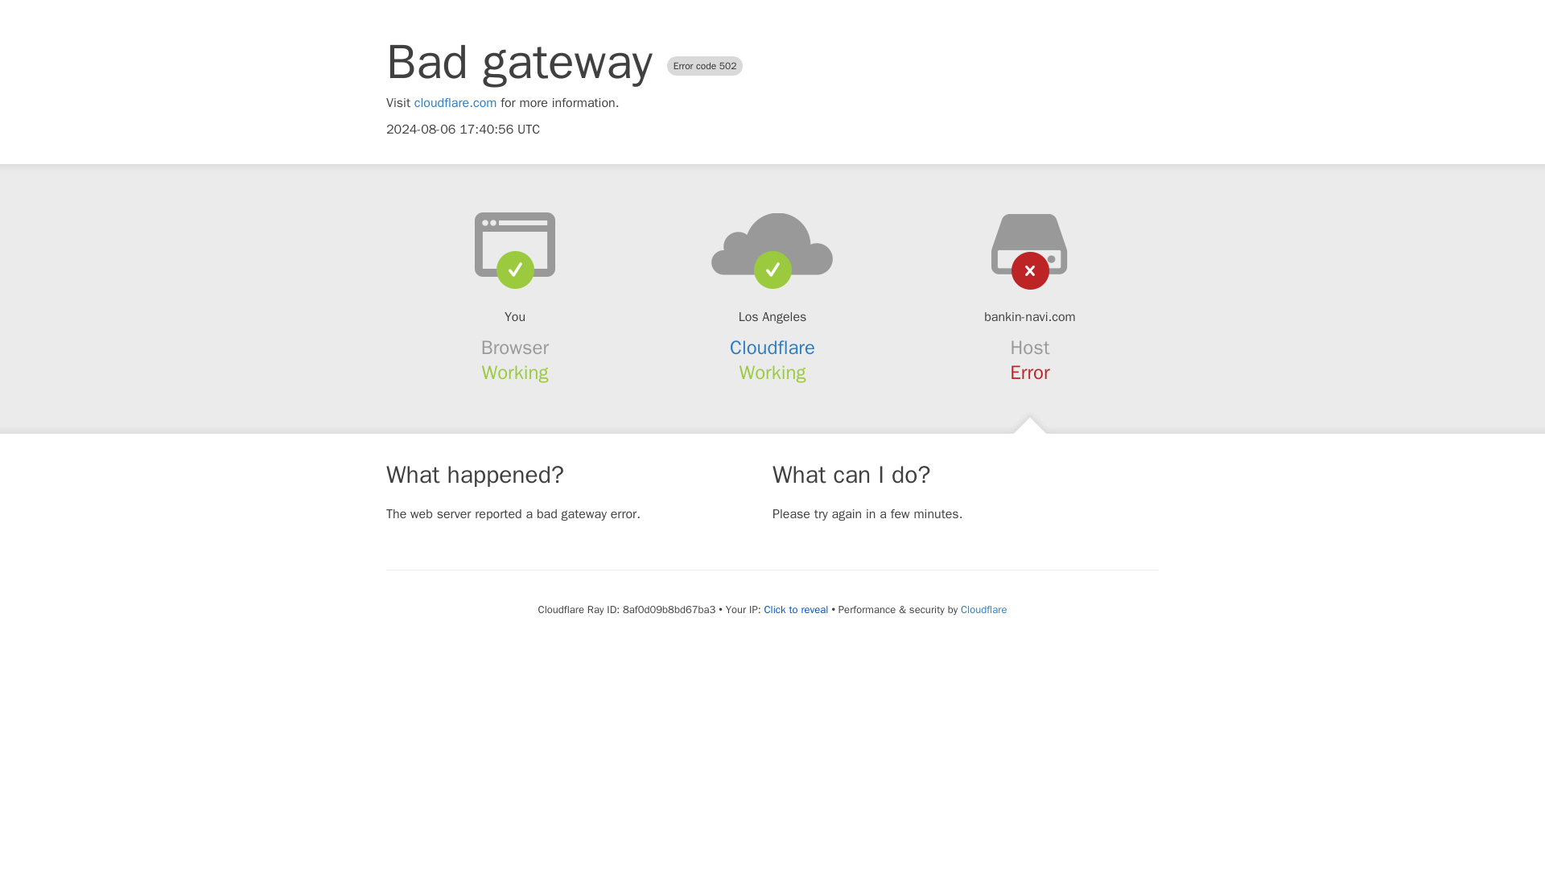  Describe the element at coordinates (772, 348) in the screenshot. I see `Cloudflare` at that location.